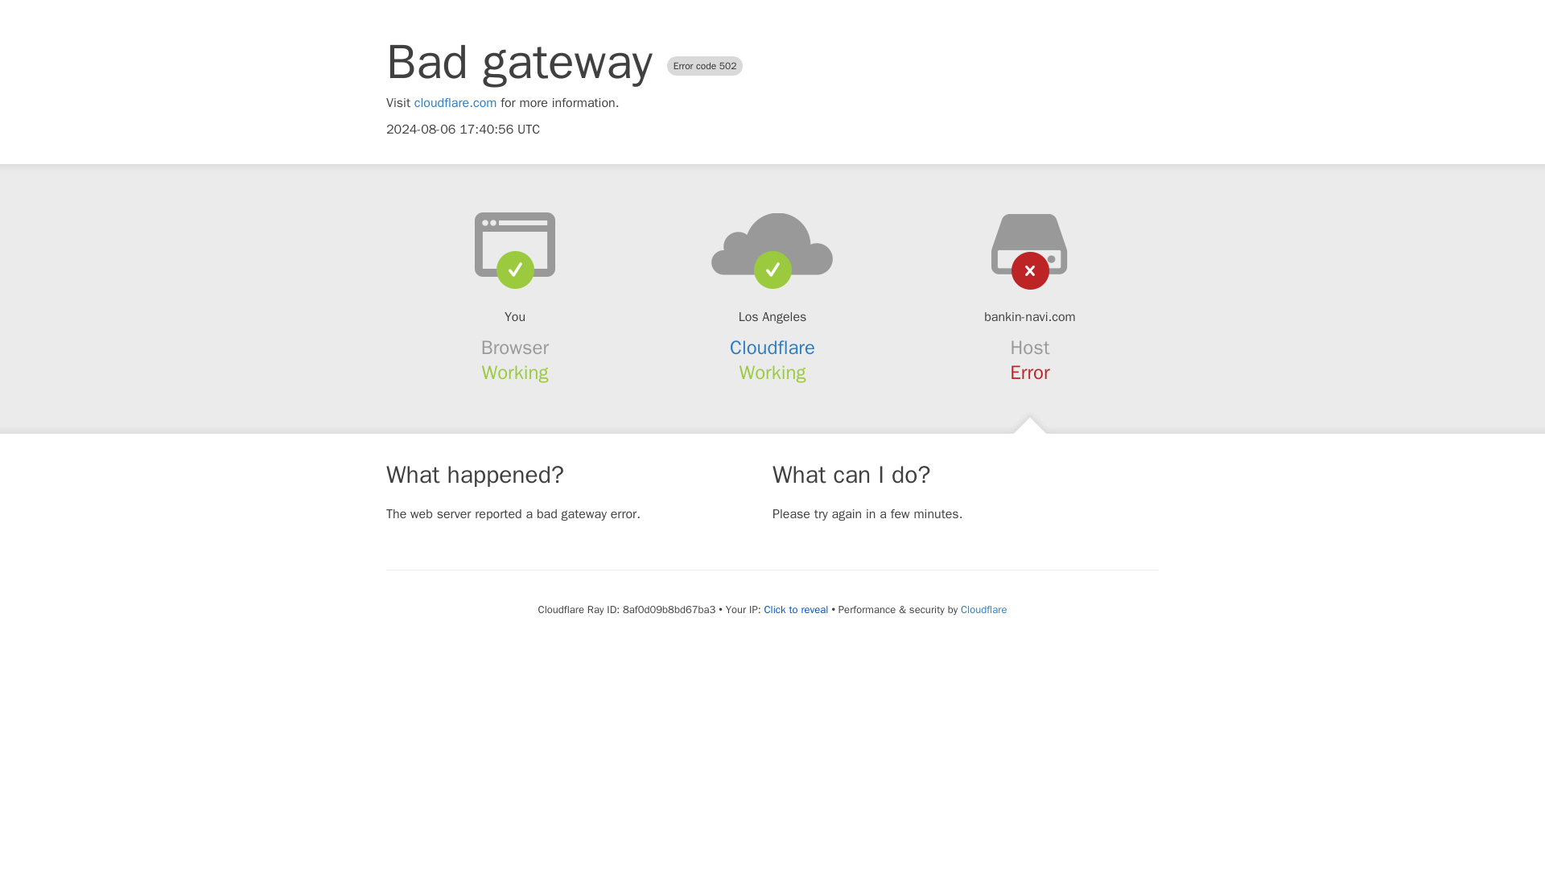  Describe the element at coordinates (772, 348) in the screenshot. I see `Cloudflare` at that location.